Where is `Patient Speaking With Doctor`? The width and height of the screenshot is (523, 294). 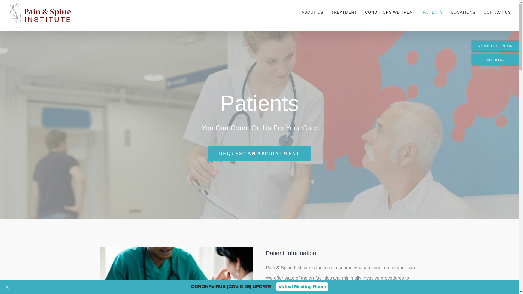
Patient Speaking With Doctor is located at coordinates (177, 270).